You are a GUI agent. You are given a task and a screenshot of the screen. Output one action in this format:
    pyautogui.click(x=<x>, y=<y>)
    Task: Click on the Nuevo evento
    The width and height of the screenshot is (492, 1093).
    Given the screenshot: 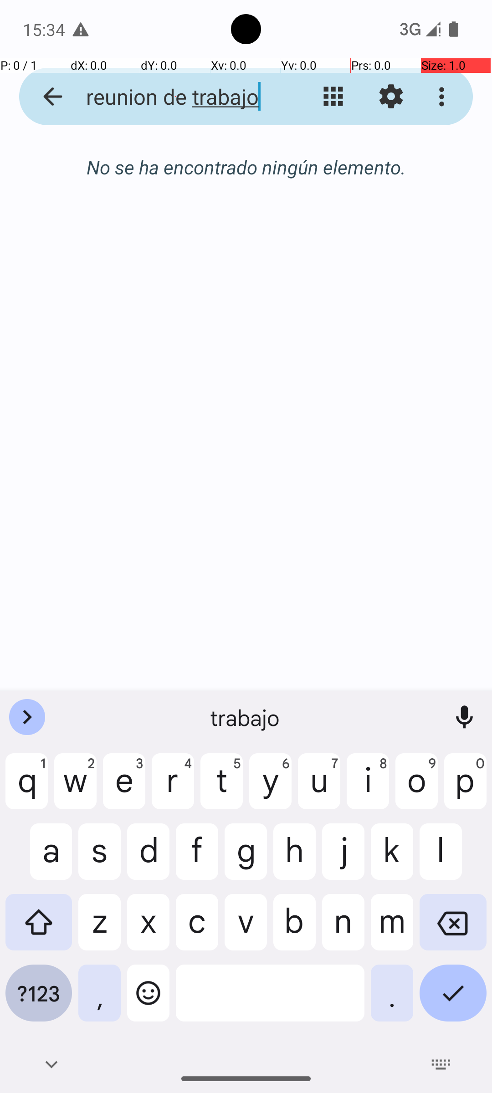 What is the action you would take?
    pyautogui.click(x=439, y=638)
    